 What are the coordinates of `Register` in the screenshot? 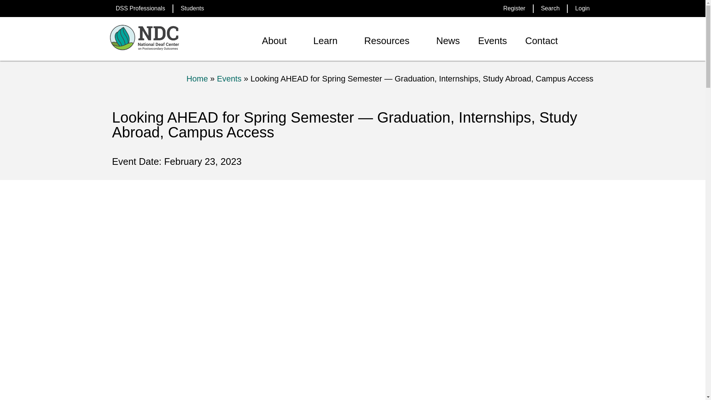 It's located at (514, 9).